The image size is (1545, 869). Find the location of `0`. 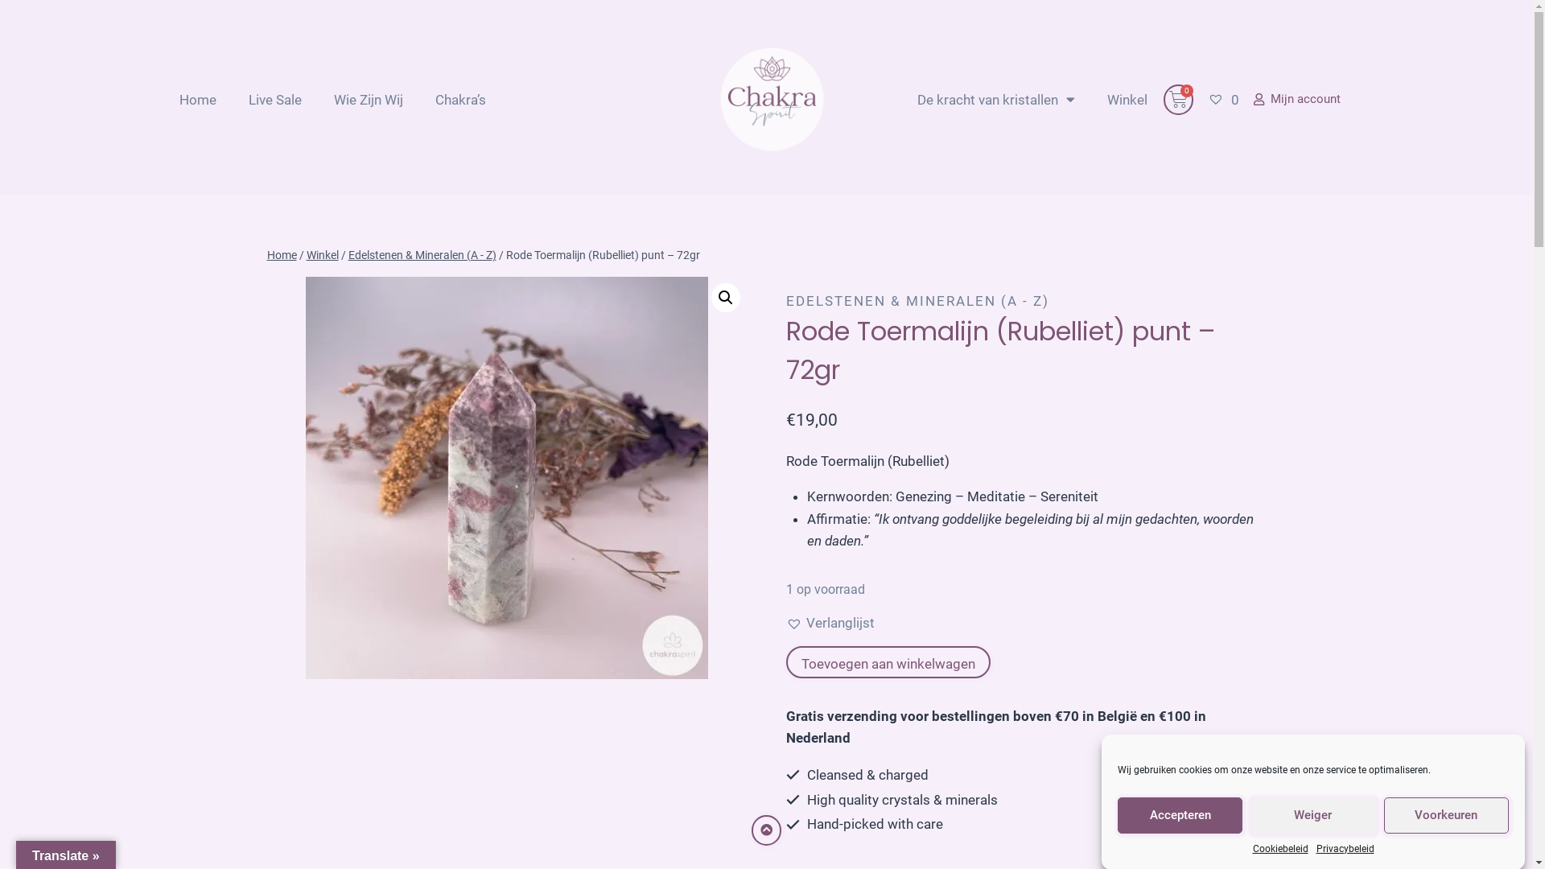

0 is located at coordinates (1223, 98).